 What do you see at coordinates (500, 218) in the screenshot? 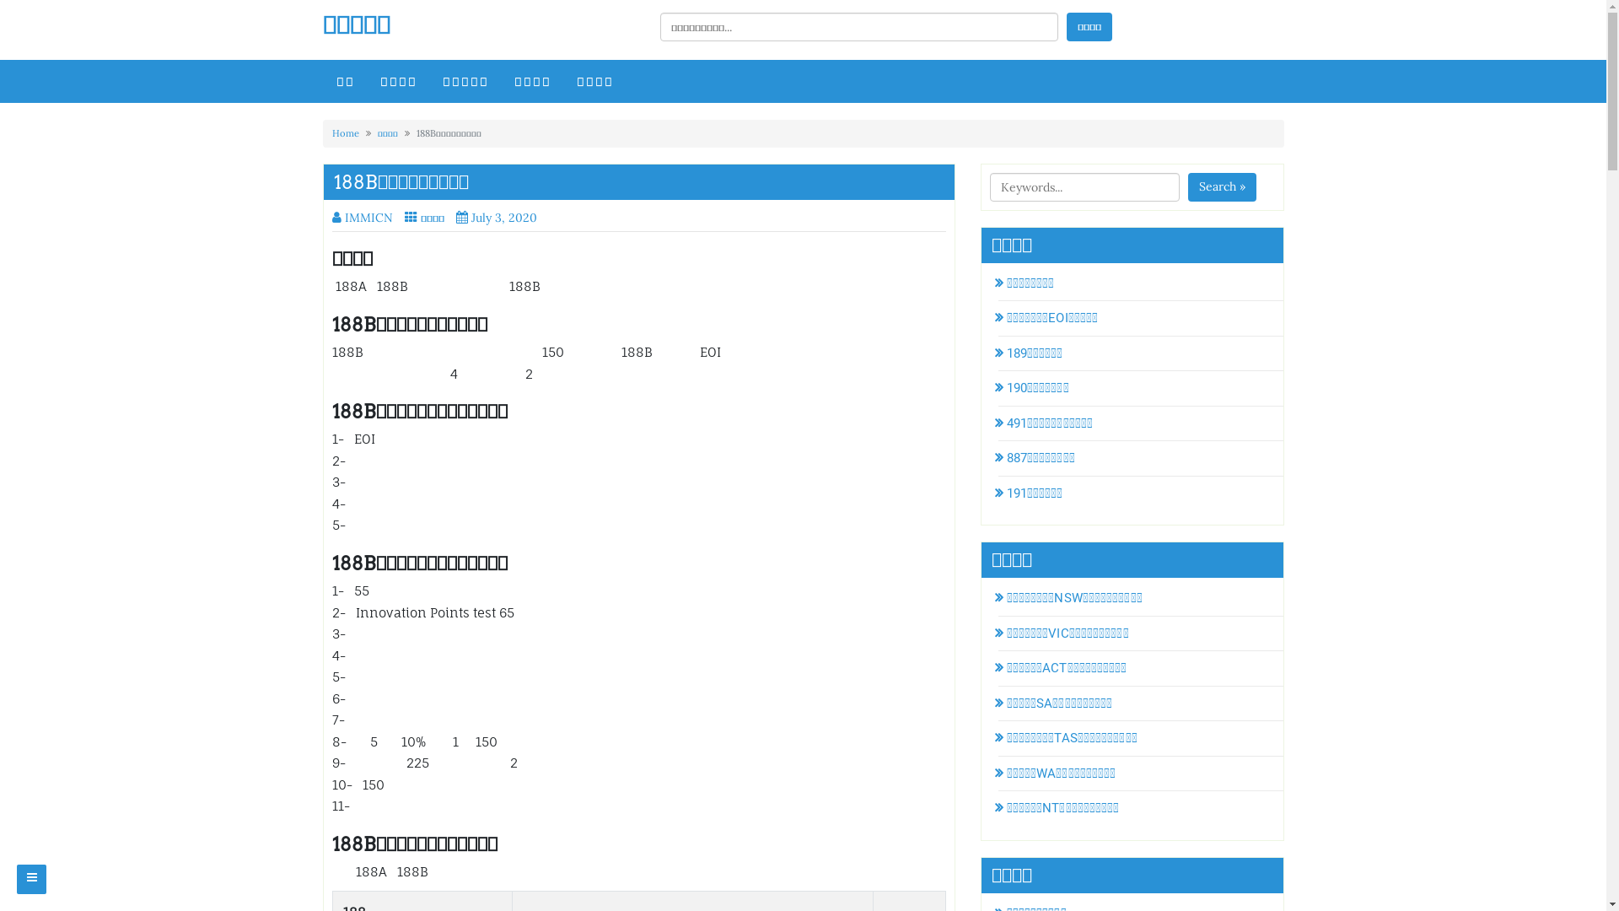
I see `July 3, 2020` at bounding box center [500, 218].